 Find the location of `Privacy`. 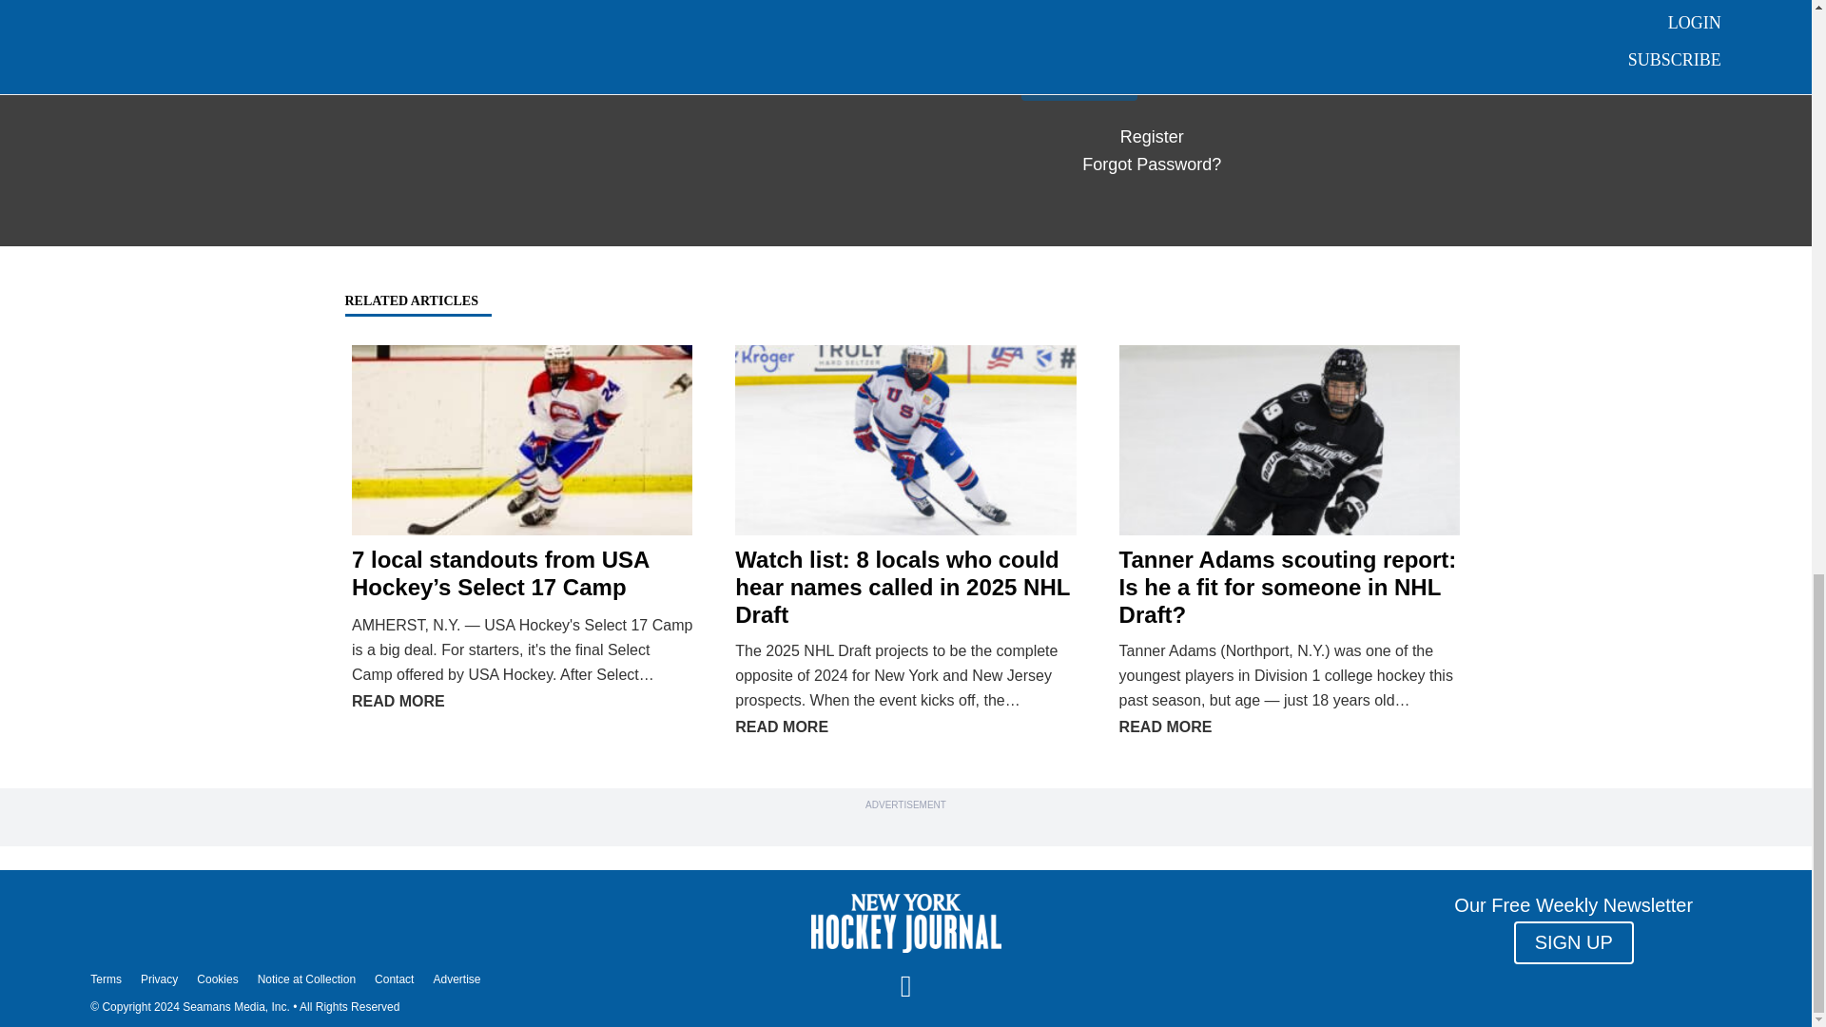

Privacy is located at coordinates (158, 979).